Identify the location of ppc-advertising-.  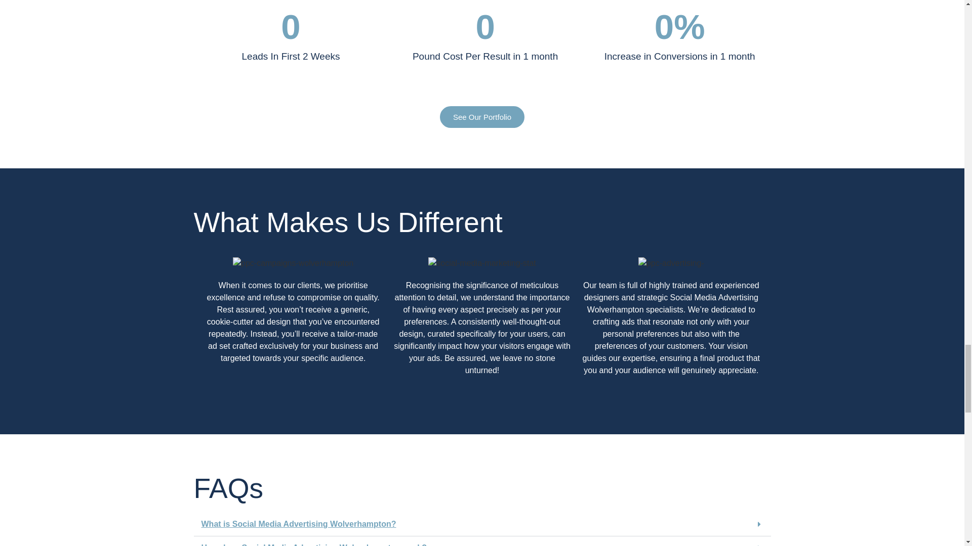
(671, 263).